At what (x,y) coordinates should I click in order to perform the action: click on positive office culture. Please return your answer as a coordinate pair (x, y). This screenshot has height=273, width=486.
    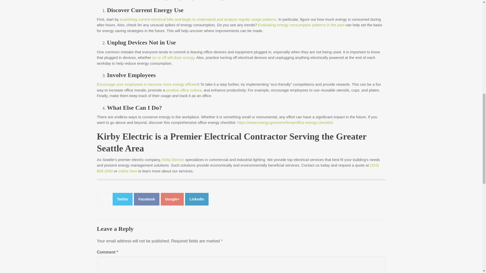
    Looking at the image, I should click on (184, 90).